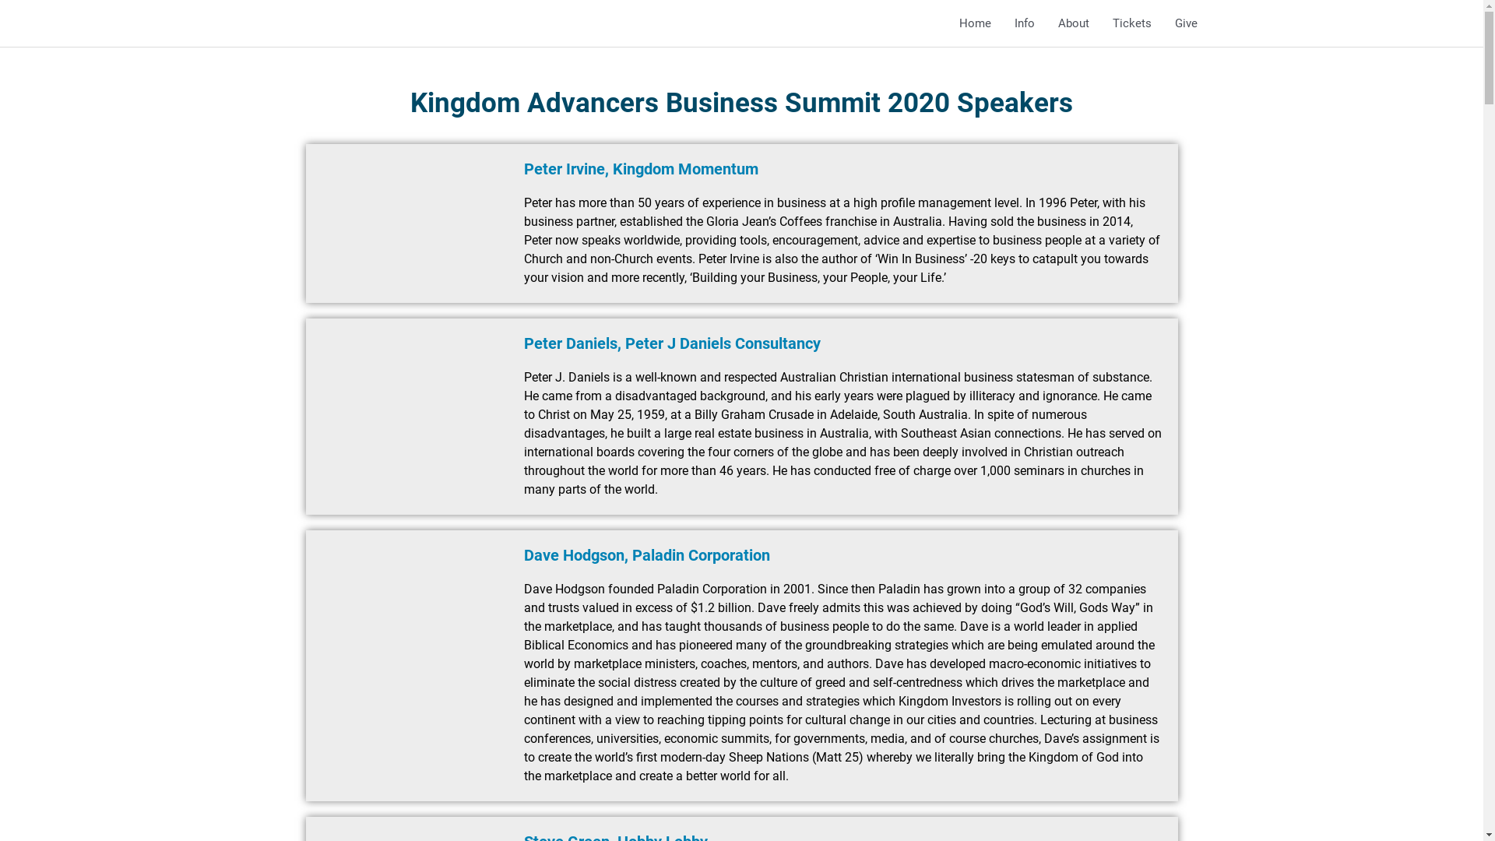  What do you see at coordinates (1025, 23) in the screenshot?
I see `Info` at bounding box center [1025, 23].